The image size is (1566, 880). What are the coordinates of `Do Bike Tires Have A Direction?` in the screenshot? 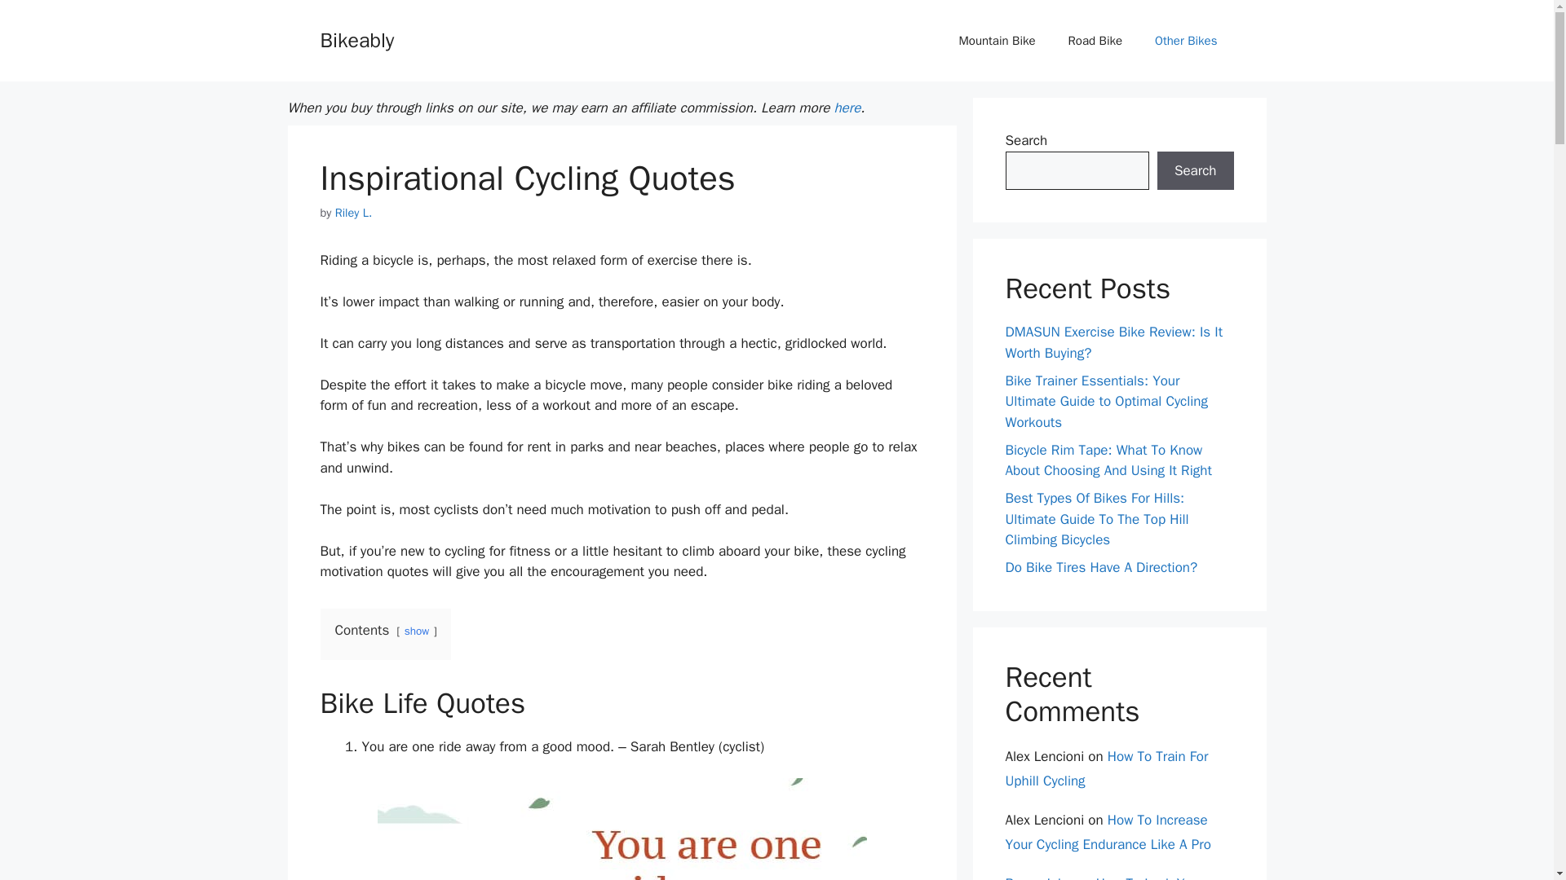 It's located at (1101, 567).